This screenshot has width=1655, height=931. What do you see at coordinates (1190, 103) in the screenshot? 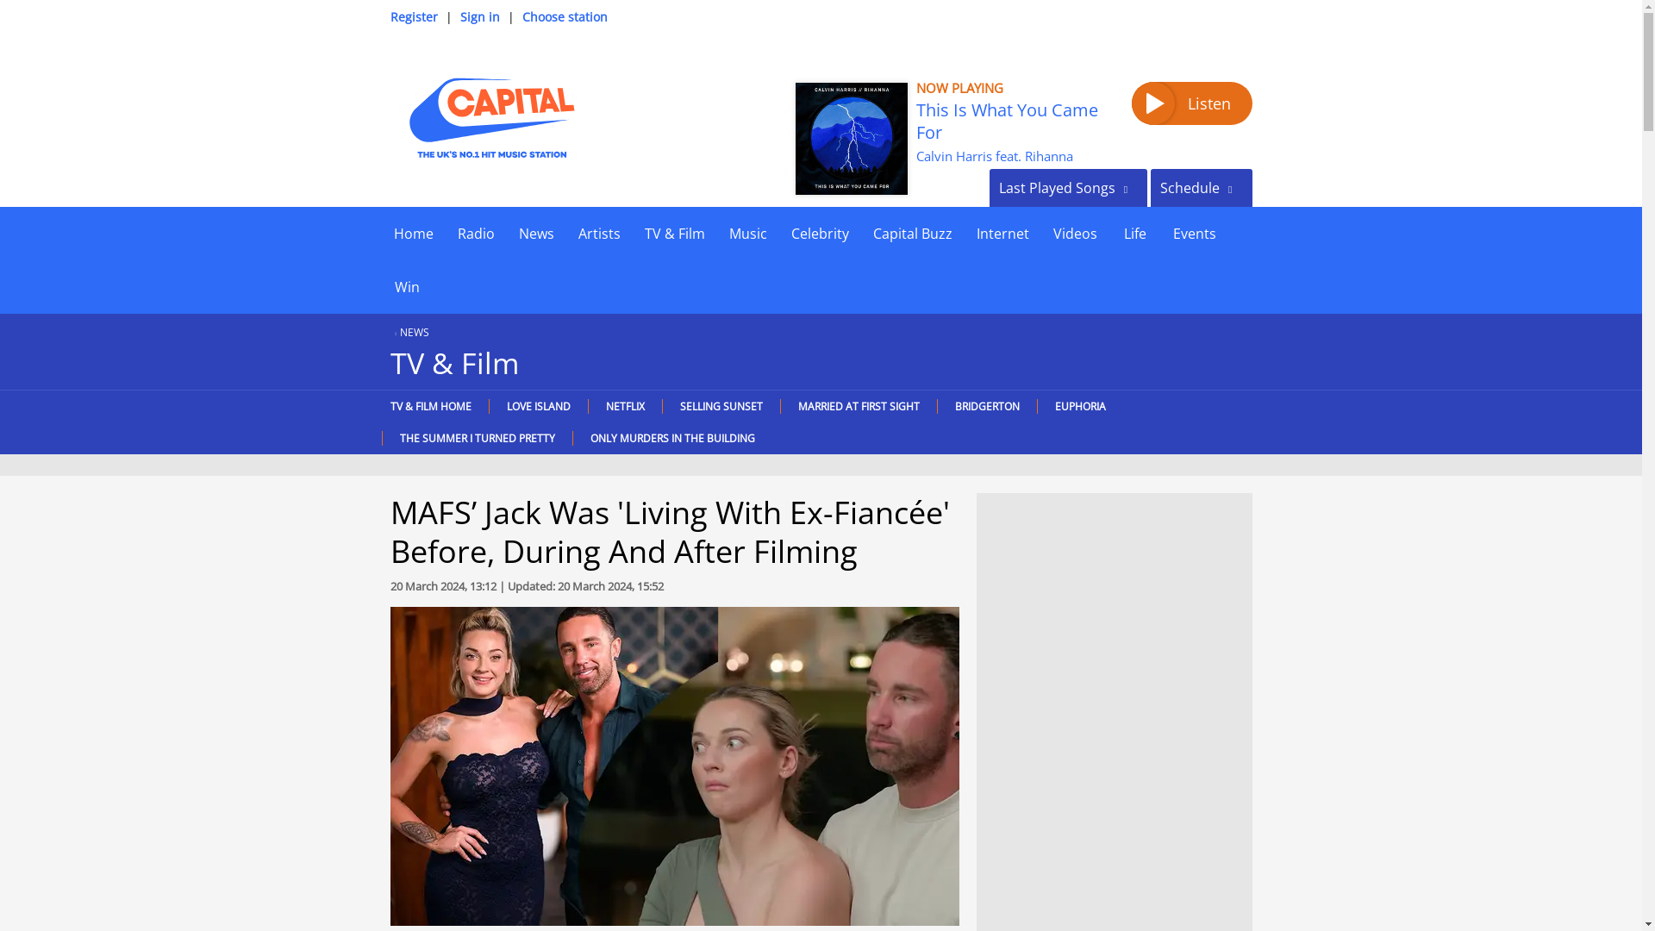
I see `Listen` at bounding box center [1190, 103].